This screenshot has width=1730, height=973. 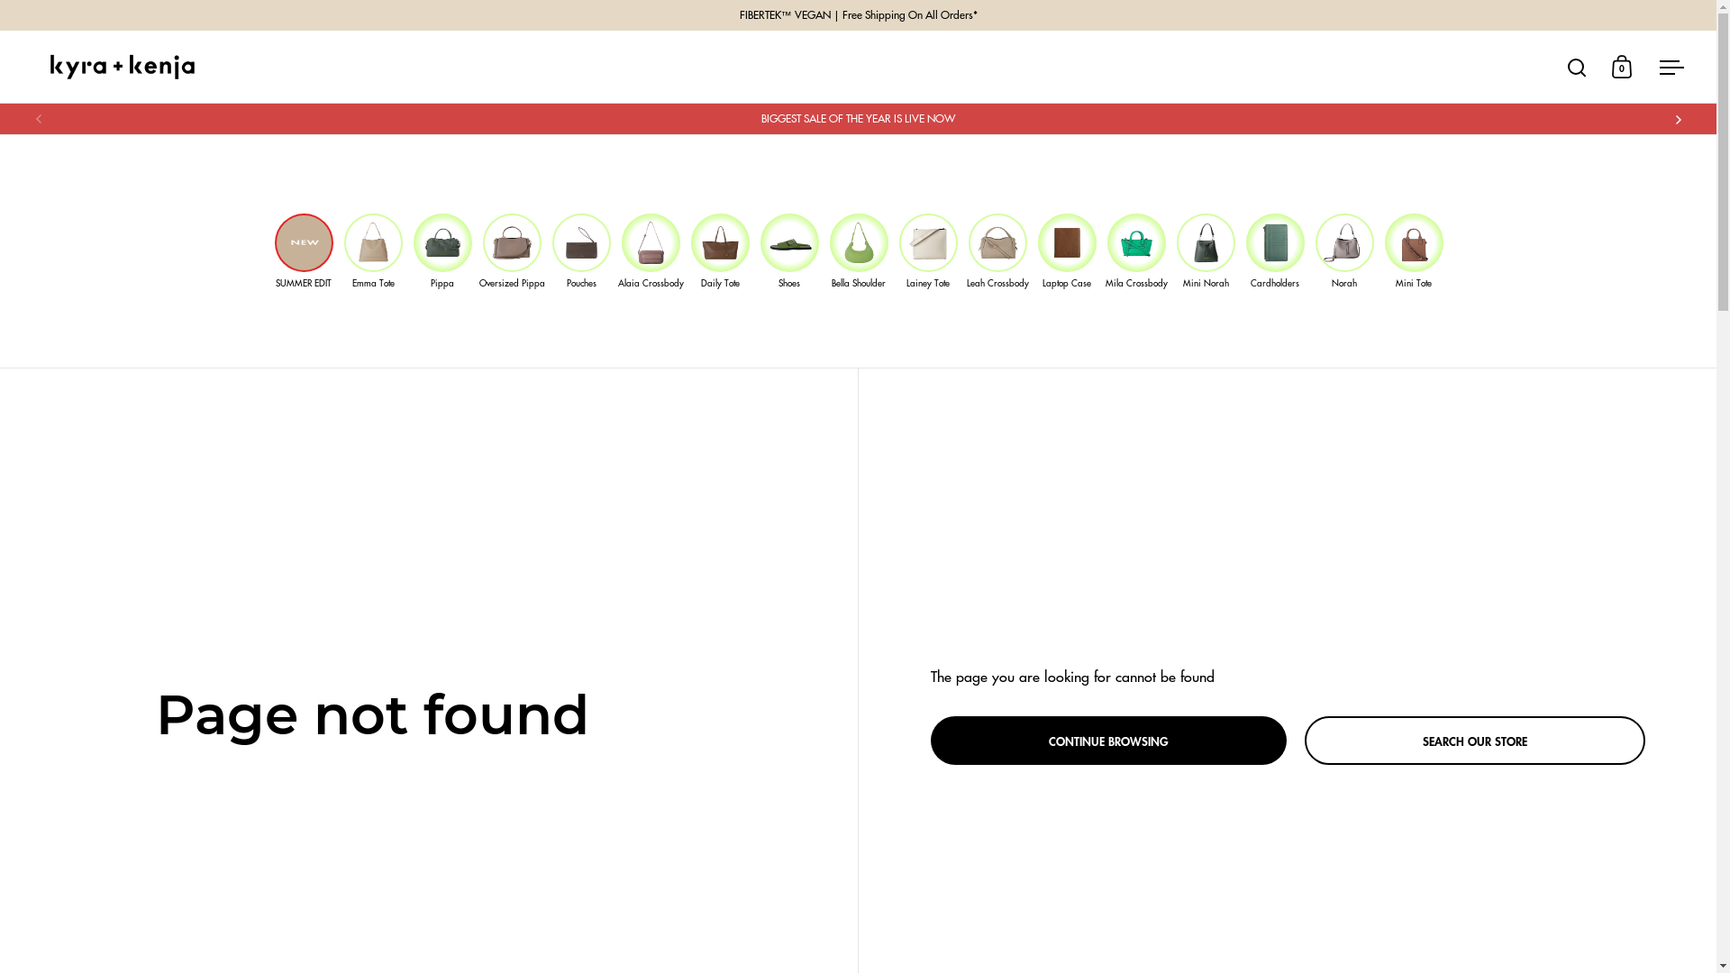 What do you see at coordinates (1475, 741) in the screenshot?
I see `SEARCH OUR STORE` at bounding box center [1475, 741].